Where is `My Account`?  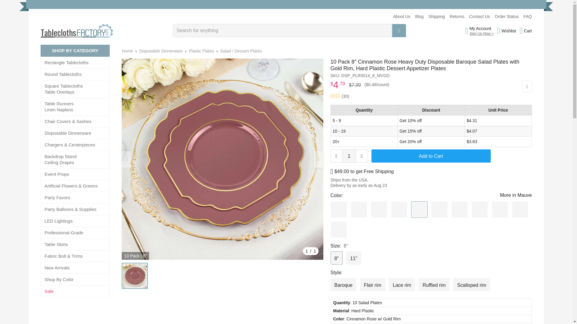 My Account is located at coordinates (481, 28).